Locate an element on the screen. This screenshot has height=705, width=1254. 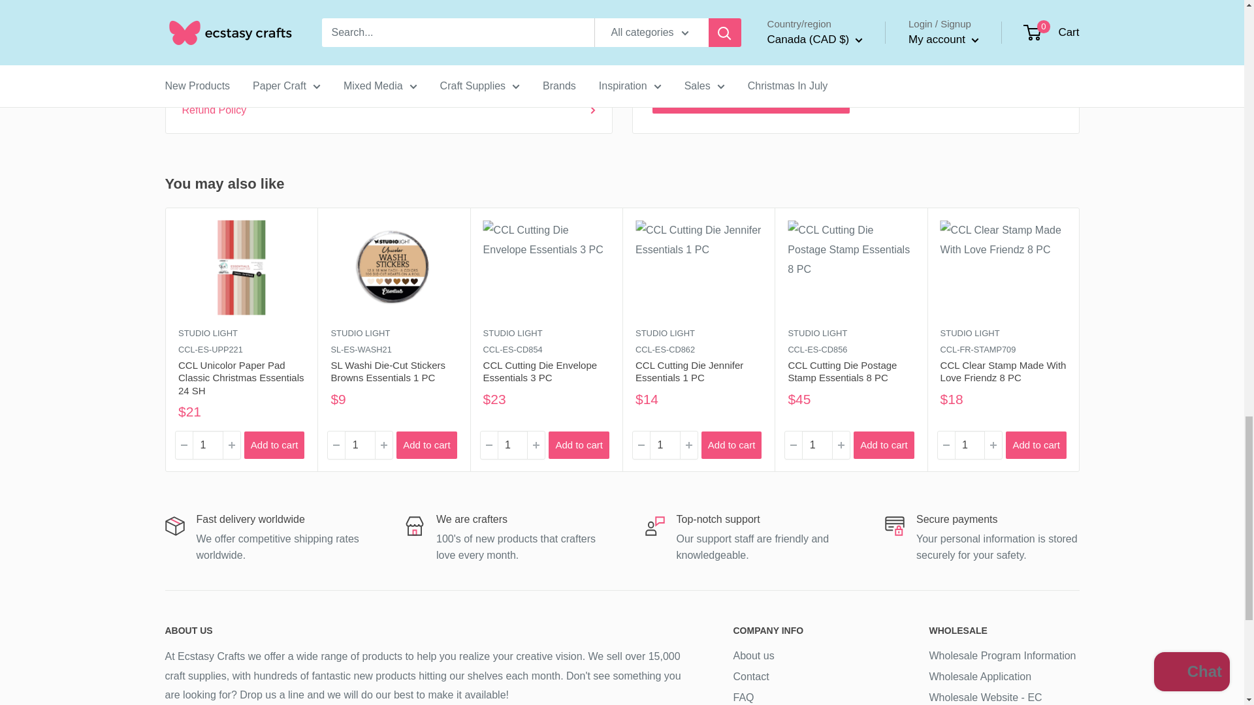
1 is located at coordinates (512, 445).